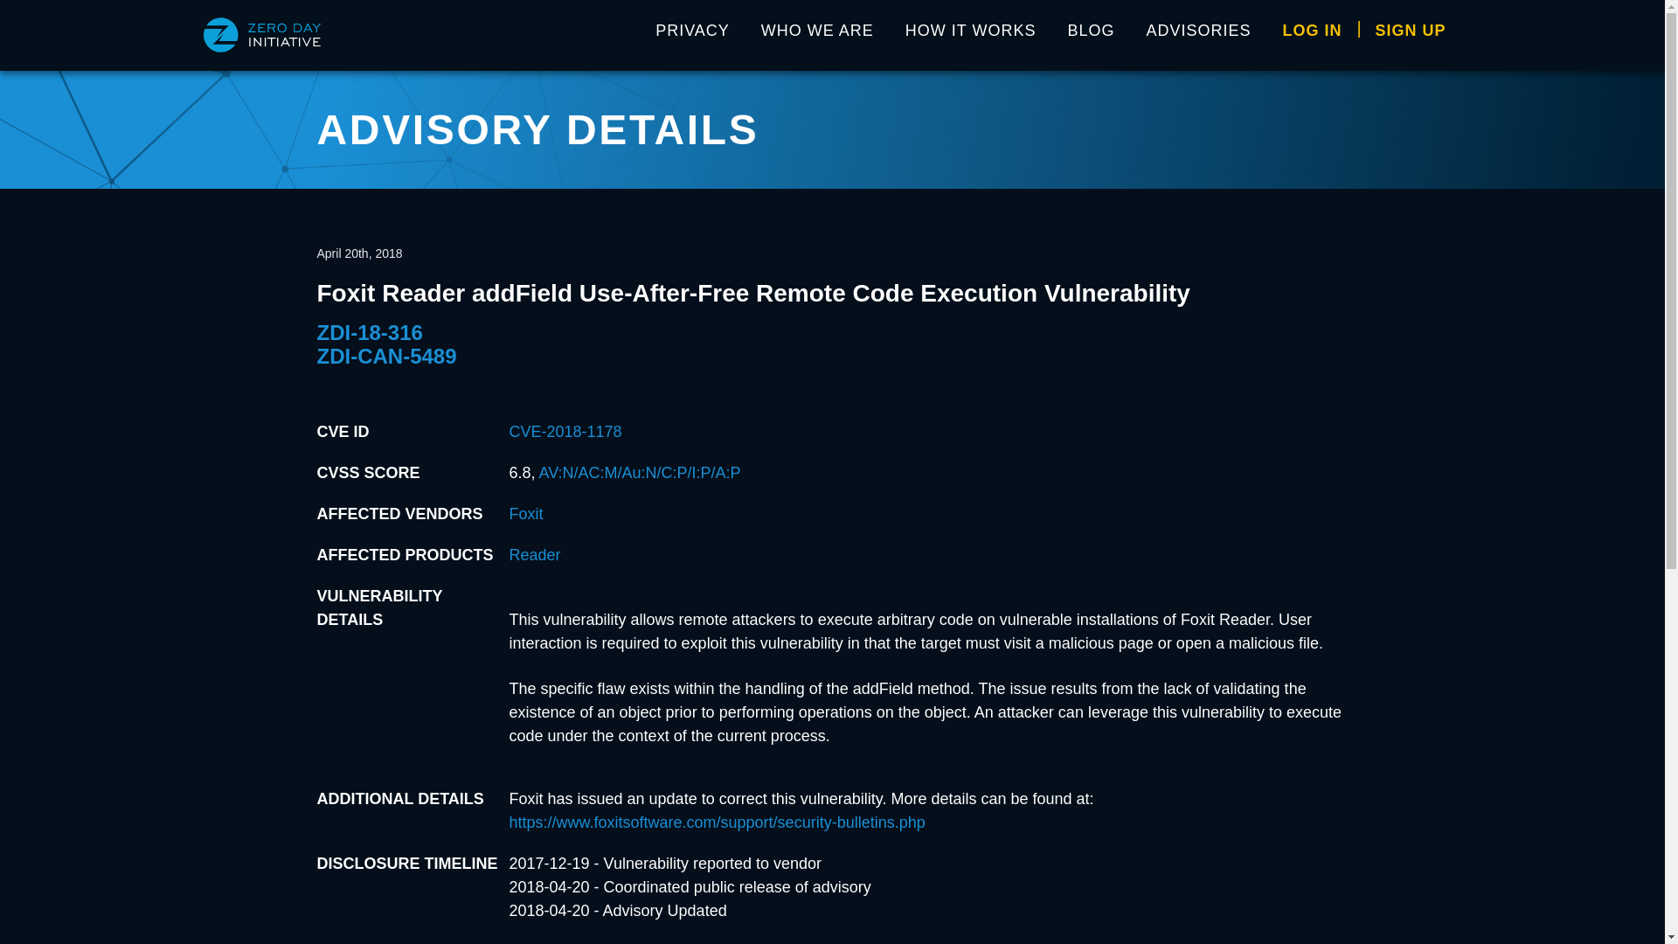 The image size is (1678, 944). I want to click on HOW IT WORKS, so click(970, 35).